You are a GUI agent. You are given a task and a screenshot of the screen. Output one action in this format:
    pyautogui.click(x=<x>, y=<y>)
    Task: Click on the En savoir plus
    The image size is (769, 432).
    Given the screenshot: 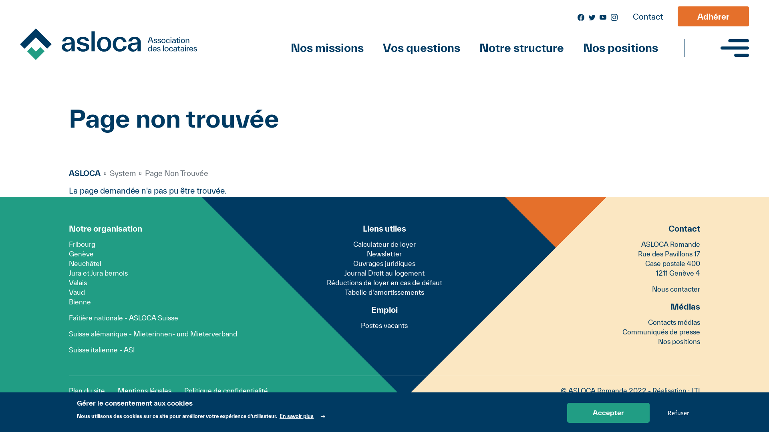 What is the action you would take?
    pyautogui.click(x=302, y=416)
    